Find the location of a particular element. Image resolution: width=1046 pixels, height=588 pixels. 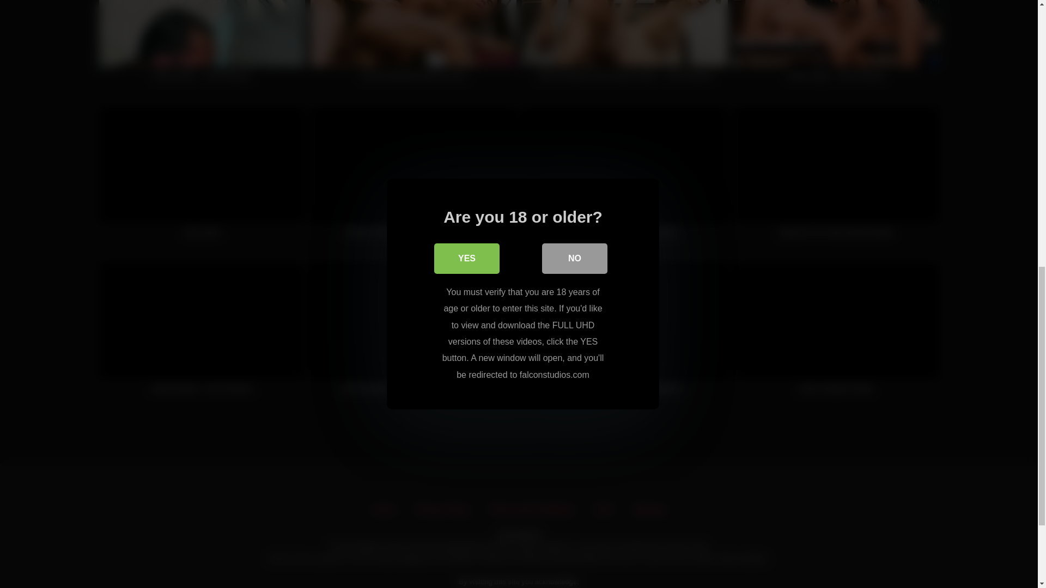

Tommy Defendi Fucks AJ Irons is located at coordinates (413, 46).